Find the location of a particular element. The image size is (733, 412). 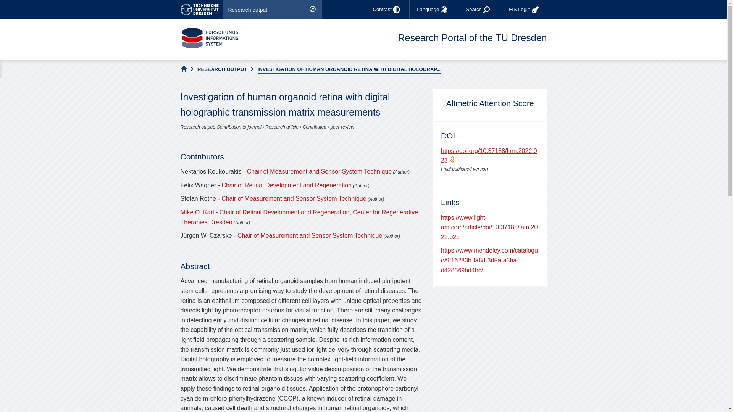

Research output is located at coordinates (272, 9).